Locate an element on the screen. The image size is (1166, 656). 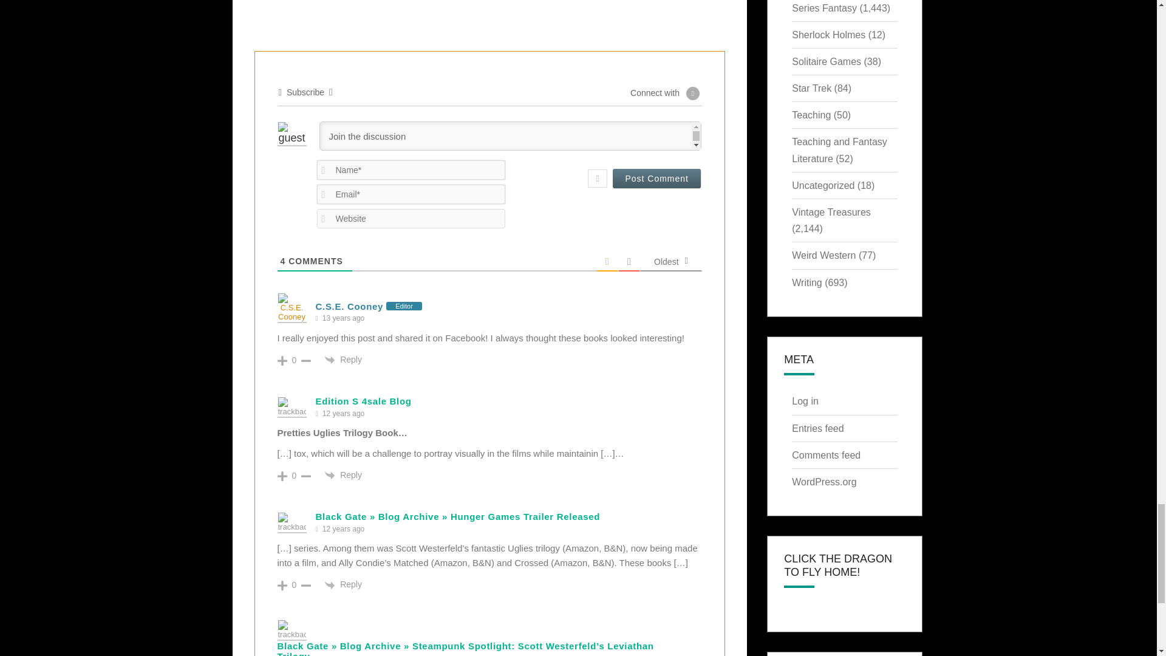
Post Comment is located at coordinates (656, 178).